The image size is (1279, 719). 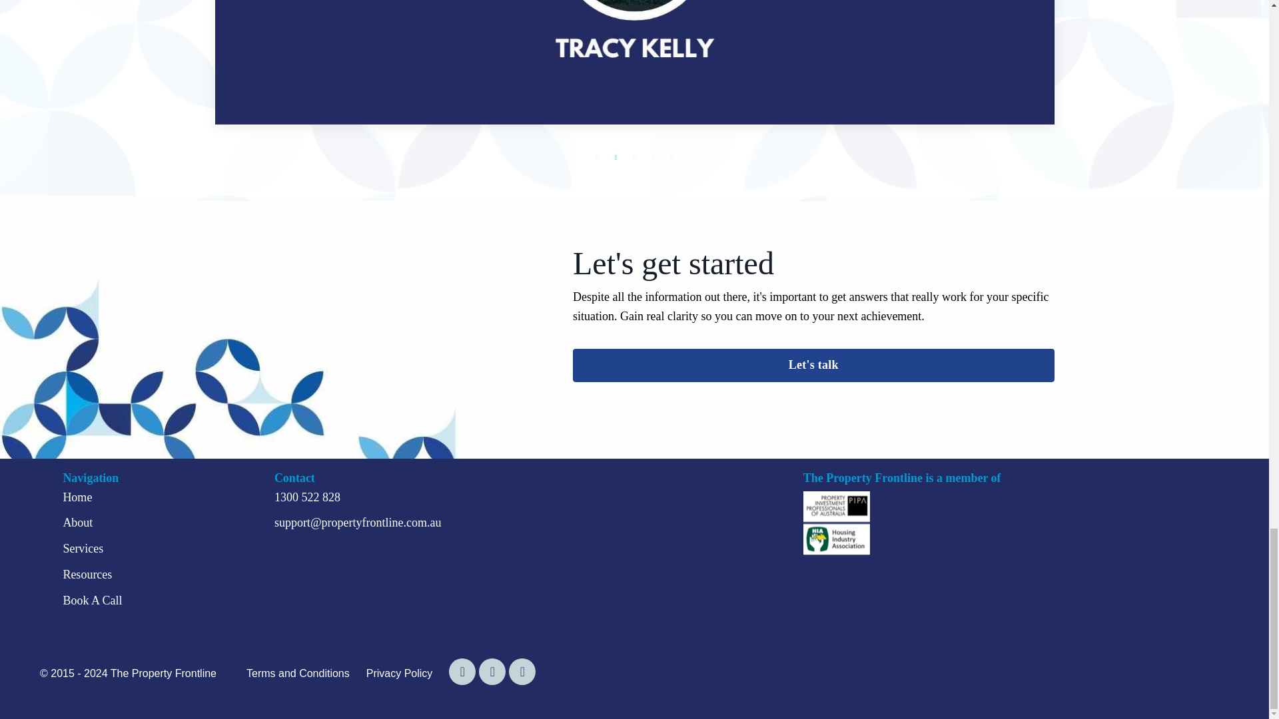 I want to click on 1, so click(x=597, y=157).